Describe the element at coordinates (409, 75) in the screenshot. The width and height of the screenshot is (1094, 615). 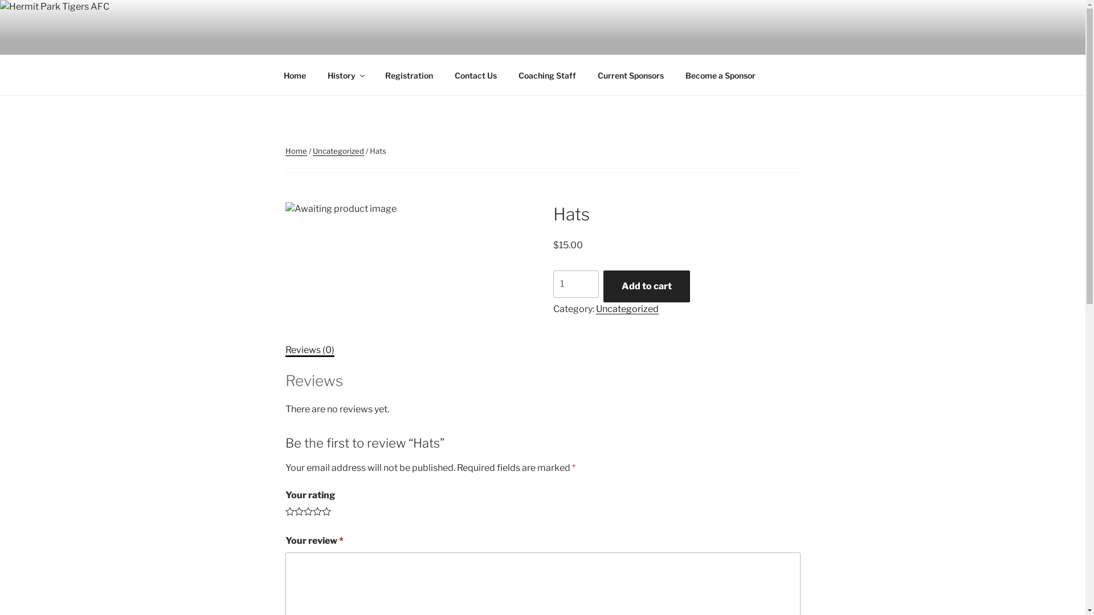
I see `Registration` at that location.